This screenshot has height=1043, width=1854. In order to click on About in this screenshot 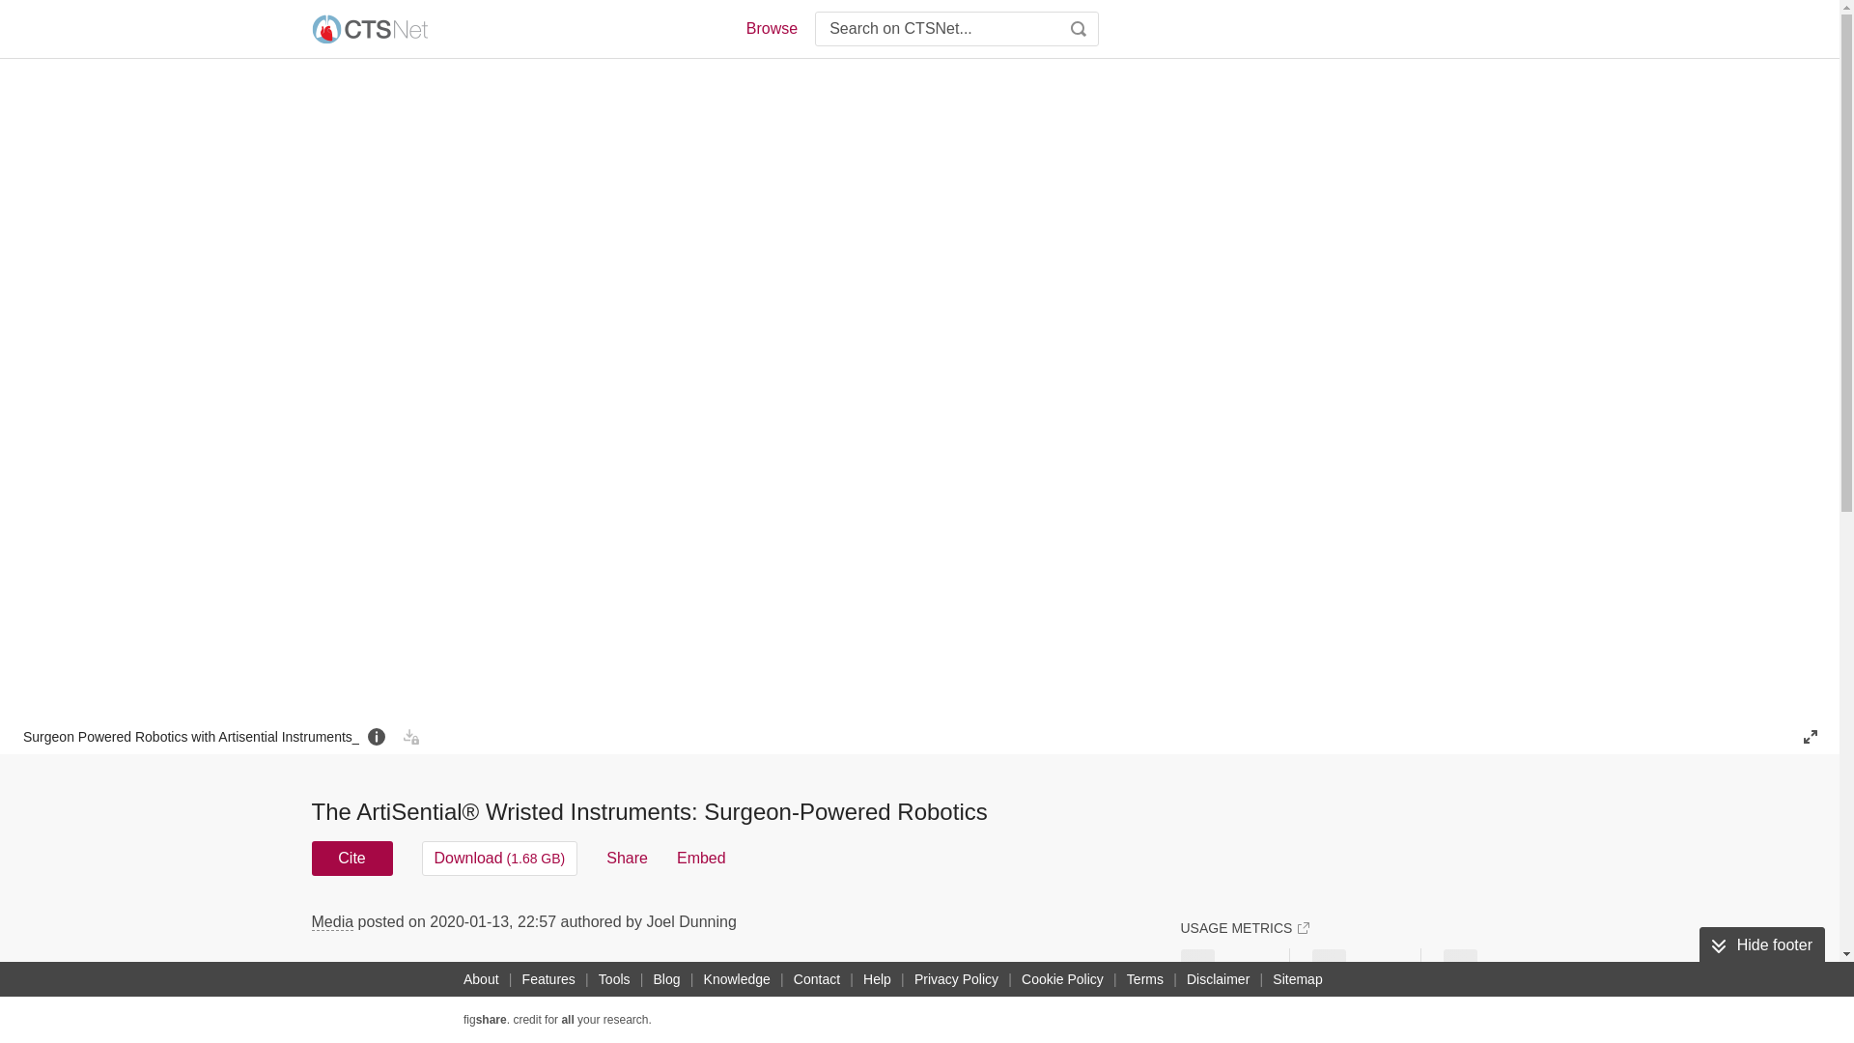, I will do `click(481, 979)`.